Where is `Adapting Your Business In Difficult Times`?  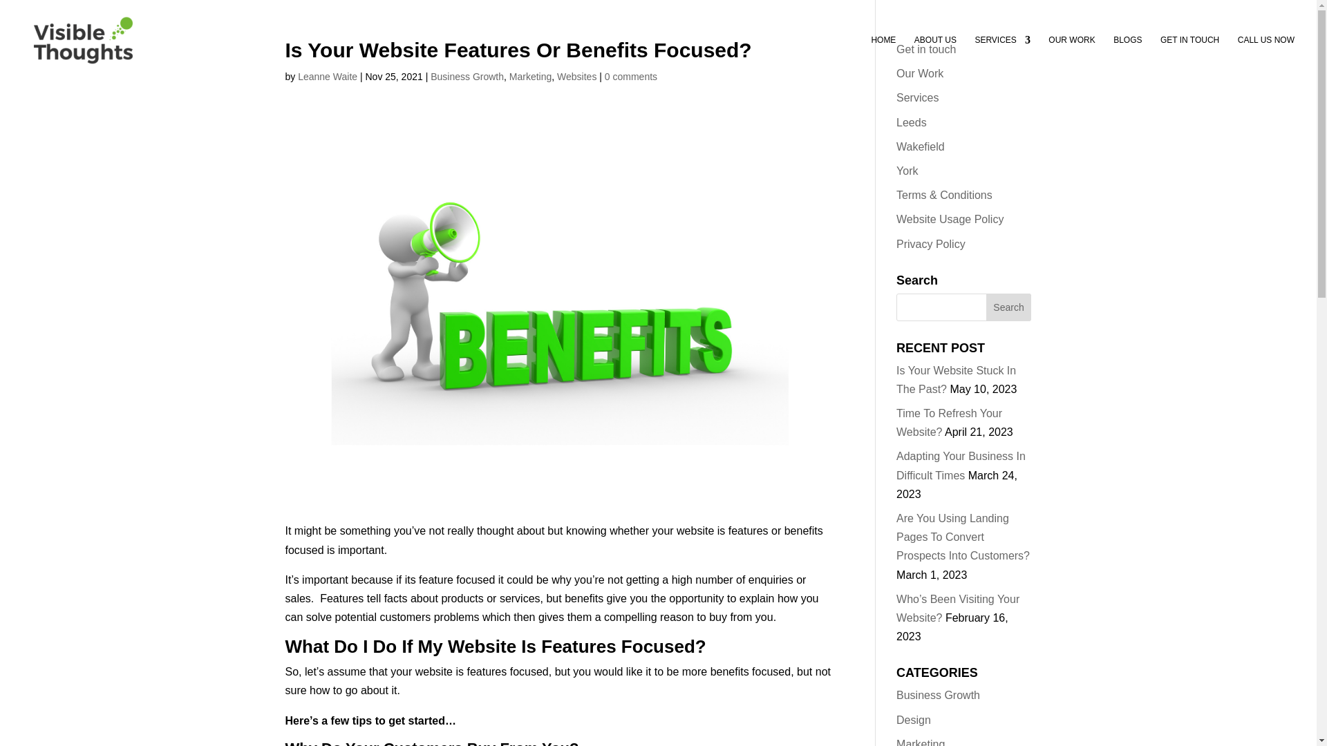
Adapting Your Business In Difficult Times is located at coordinates (961, 466).